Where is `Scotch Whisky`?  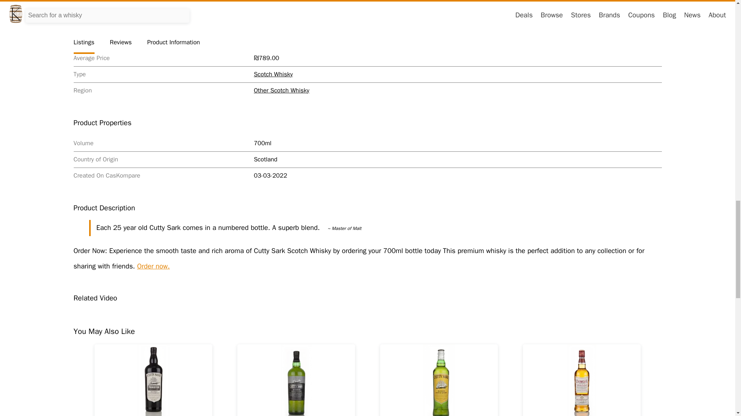
Scotch Whisky is located at coordinates (273, 74).